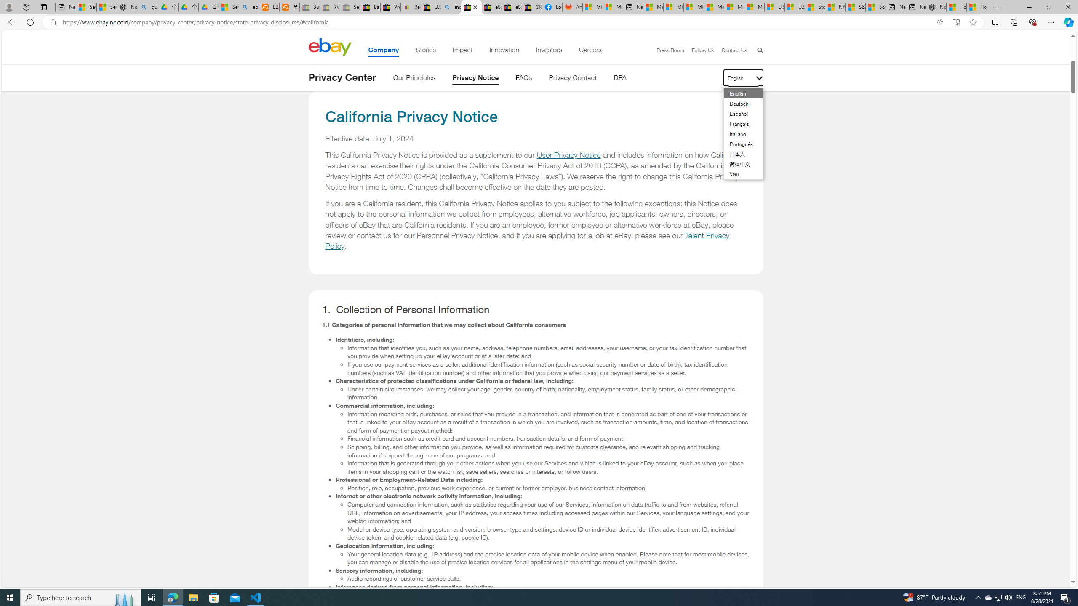  I want to click on Settings and more (Alt+F), so click(1051, 22).